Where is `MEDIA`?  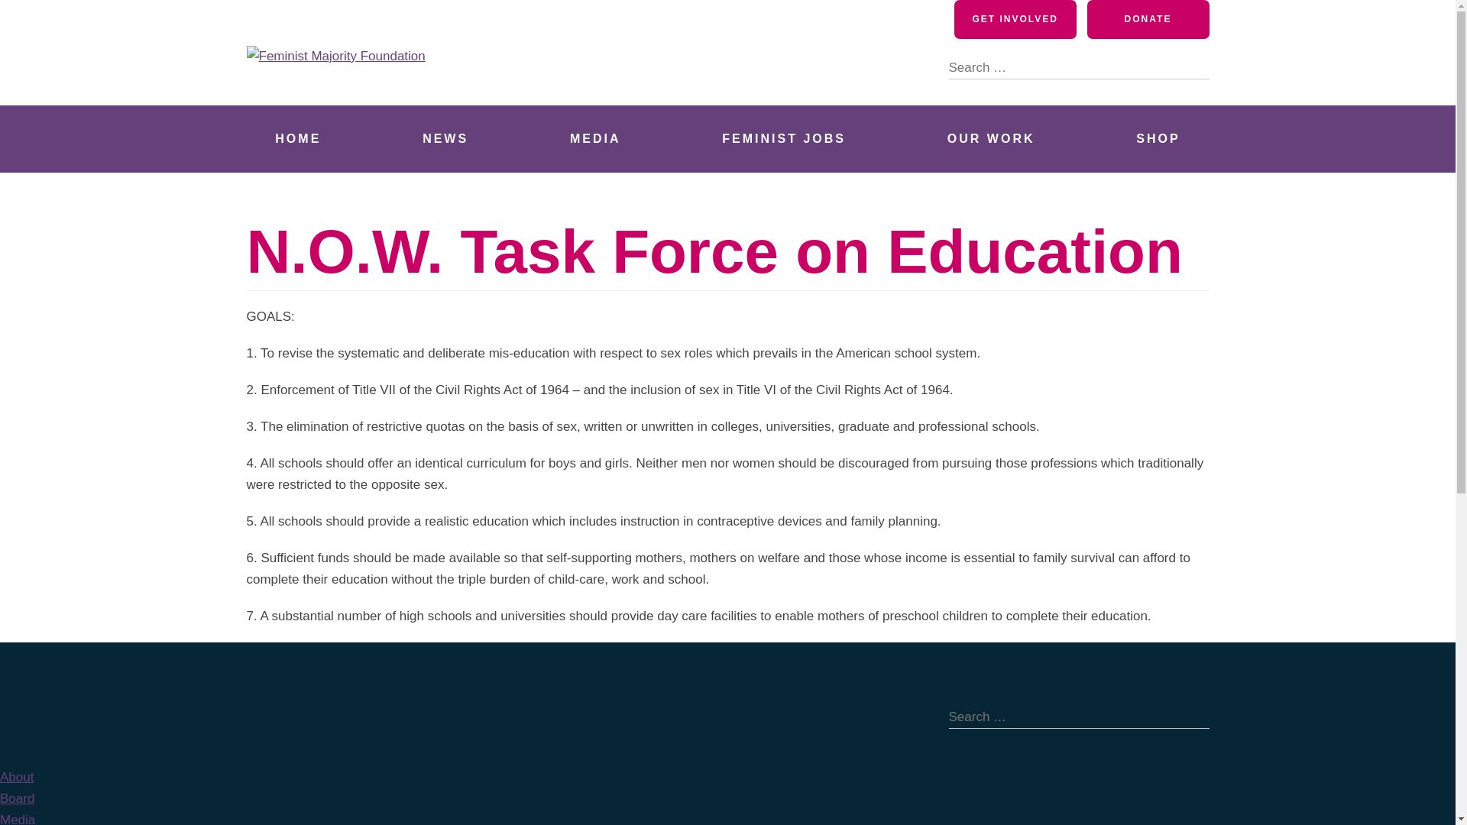 MEDIA is located at coordinates (595, 139).